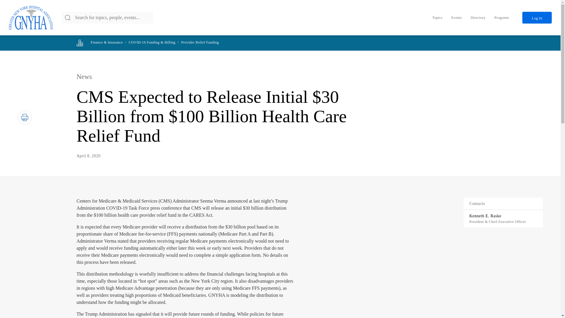 The height and width of the screenshot is (318, 565). Describe the element at coordinates (501, 17) in the screenshot. I see `Programs` at that location.